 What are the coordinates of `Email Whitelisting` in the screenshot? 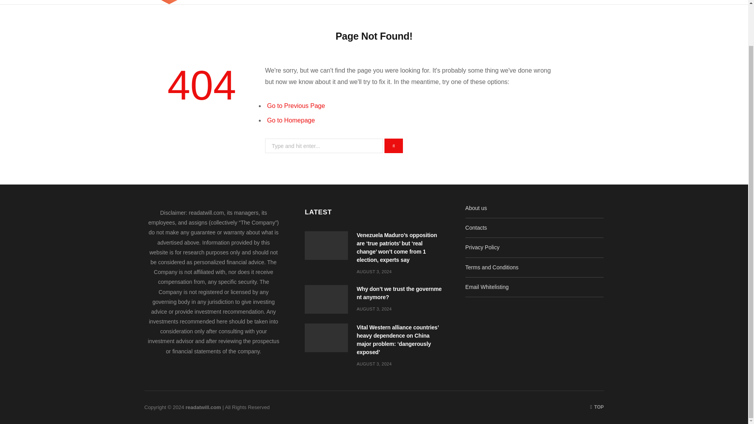 It's located at (487, 287).